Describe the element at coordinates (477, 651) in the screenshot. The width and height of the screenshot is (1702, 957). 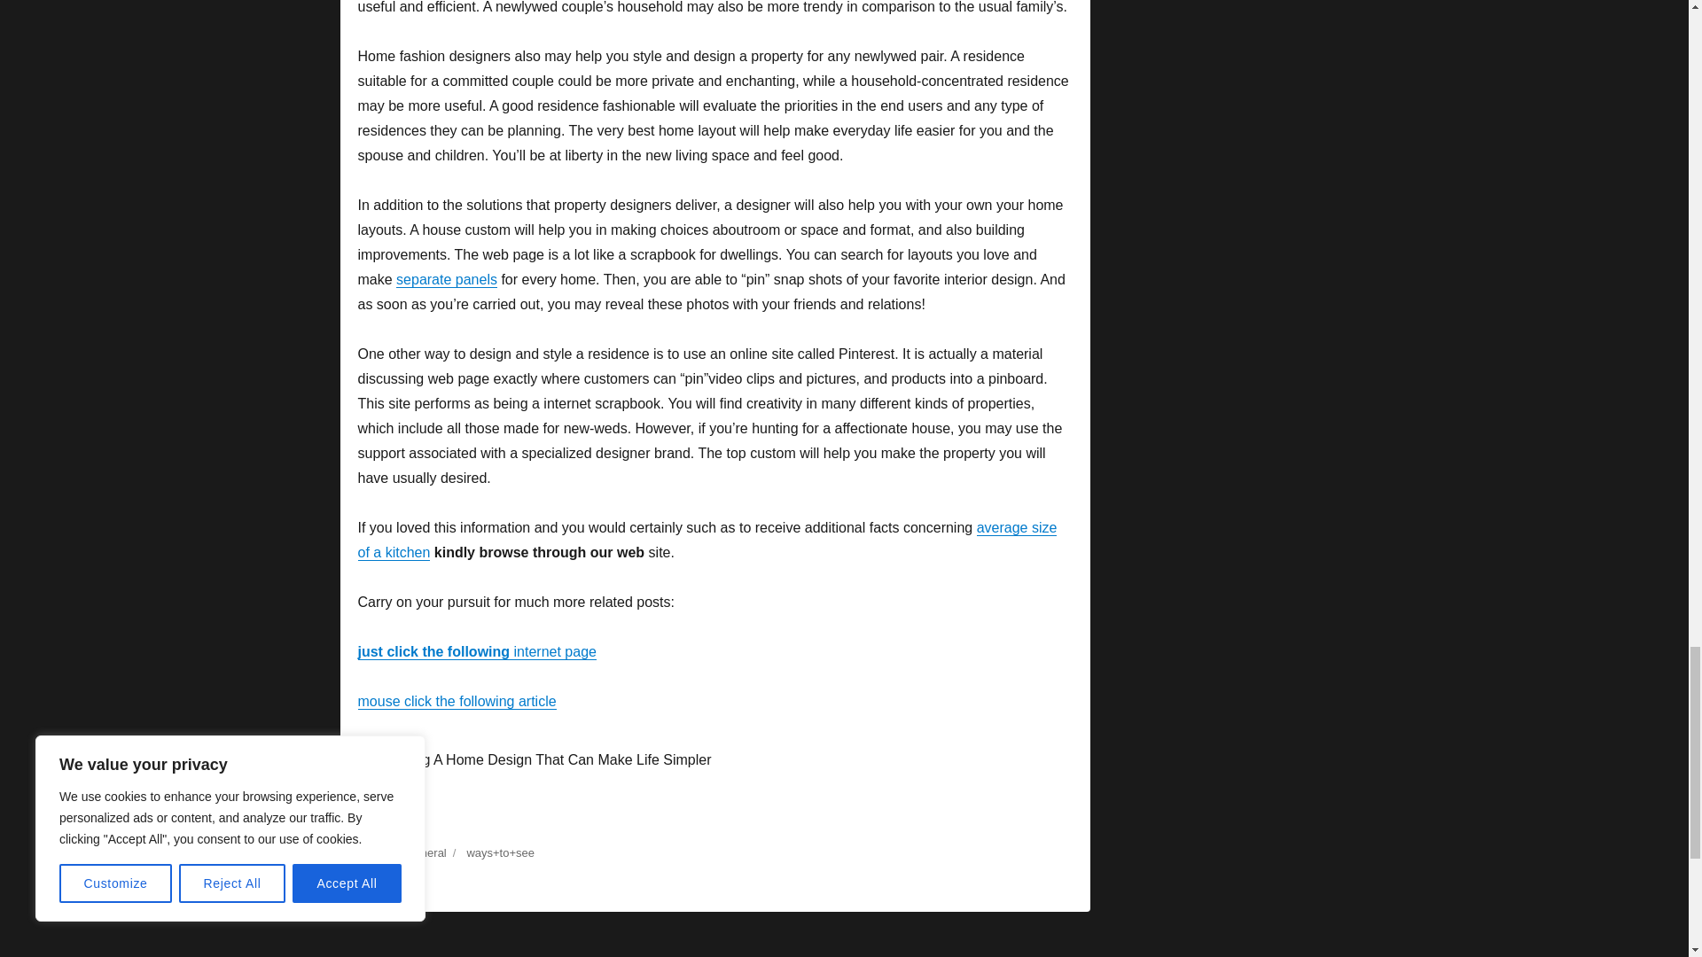
I see `just click the following internet page` at that location.